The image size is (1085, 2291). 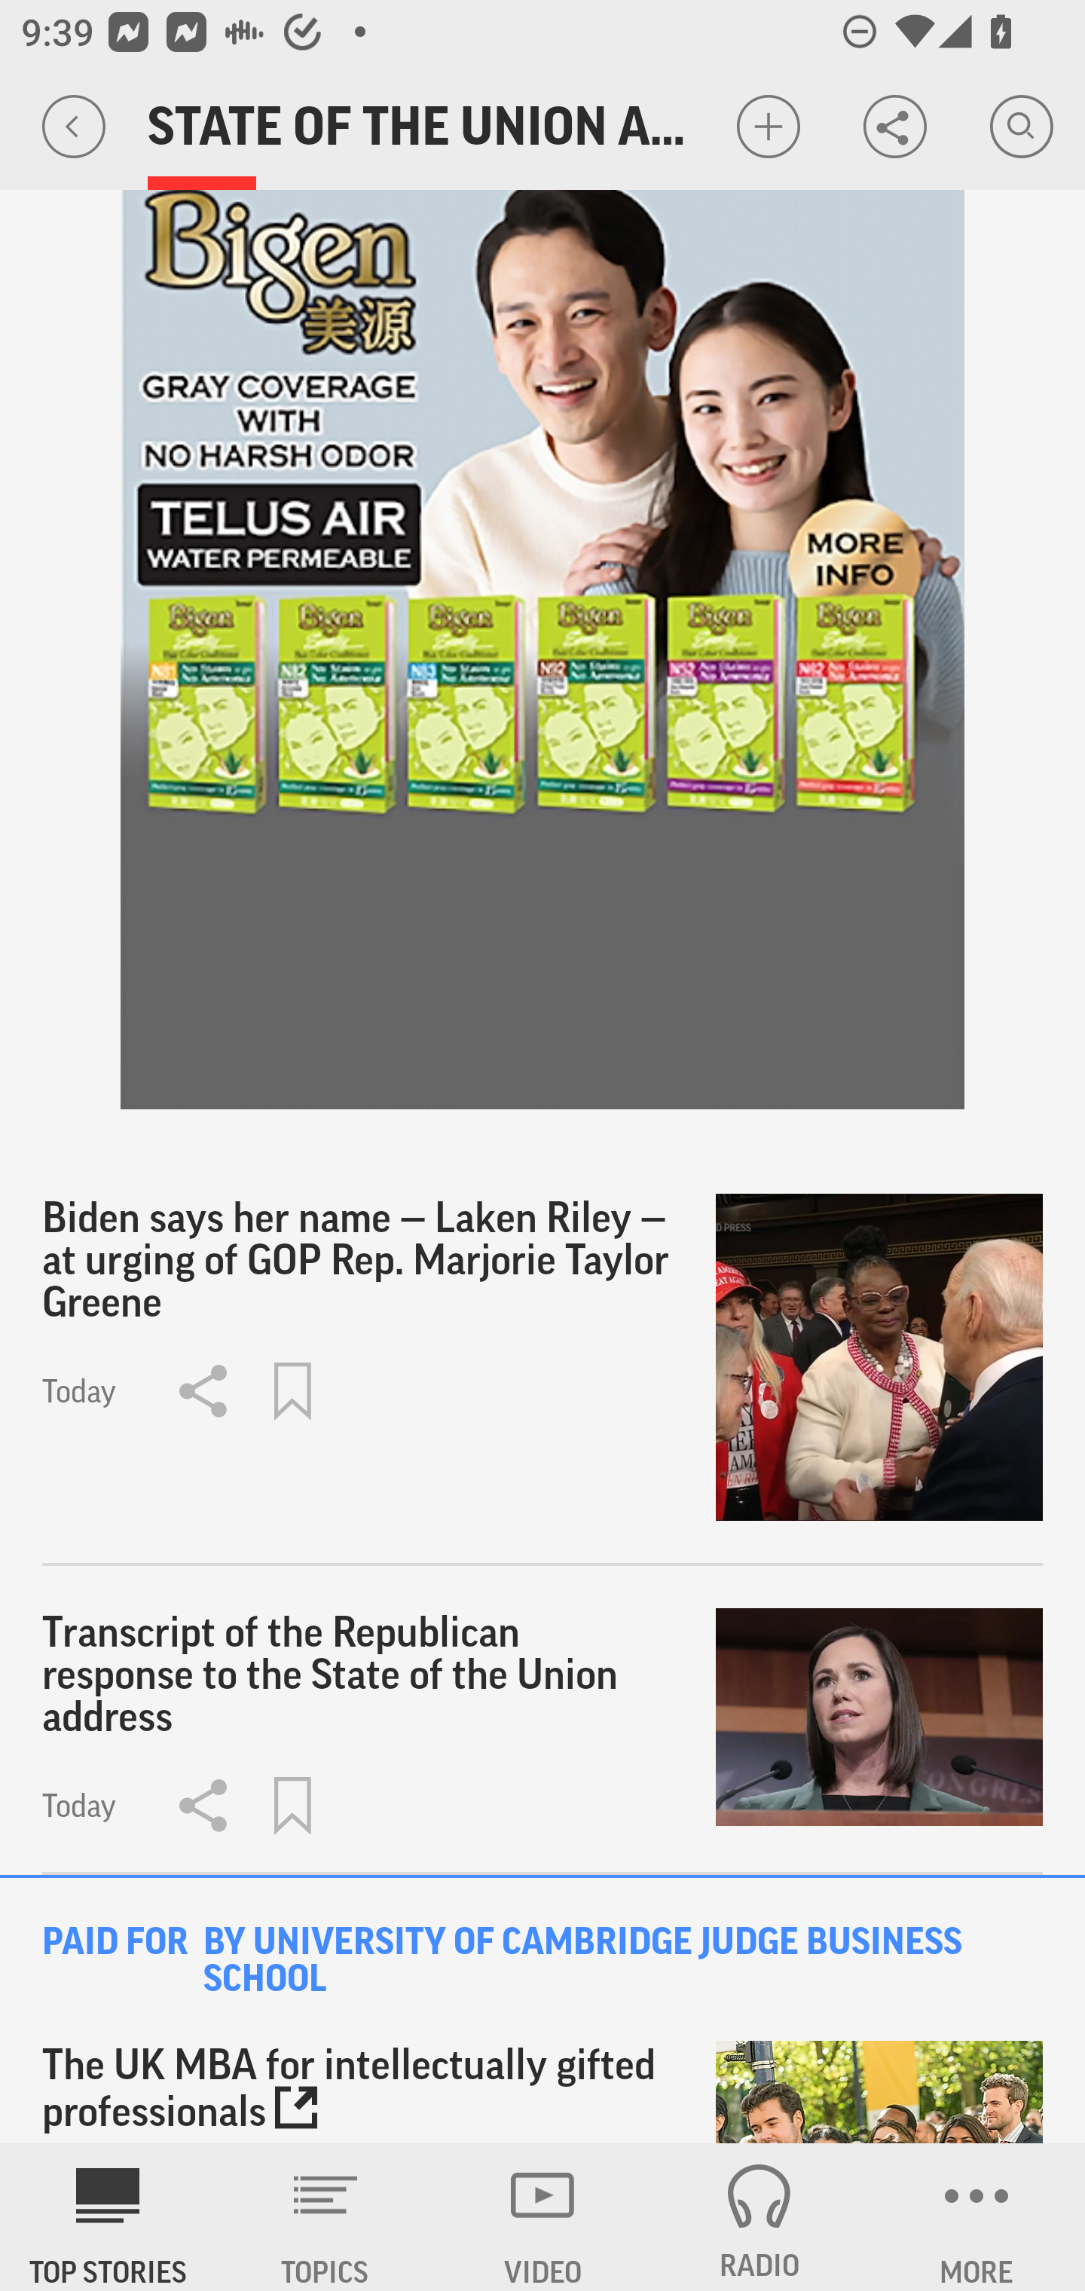 What do you see at coordinates (542, 555) in the screenshot?
I see `8` at bounding box center [542, 555].